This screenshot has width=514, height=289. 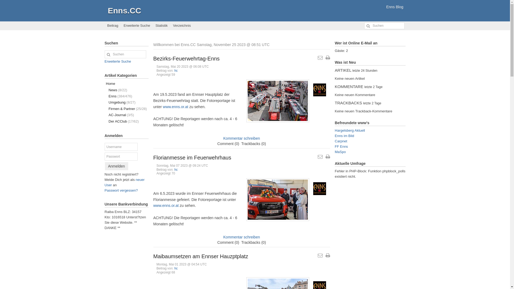 I want to click on Passwort vergessen?, so click(x=121, y=191).